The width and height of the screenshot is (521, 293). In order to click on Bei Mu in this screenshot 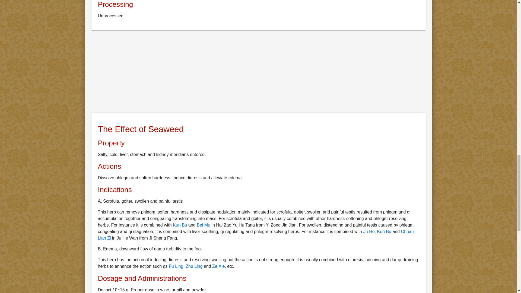, I will do `click(204, 225)`.